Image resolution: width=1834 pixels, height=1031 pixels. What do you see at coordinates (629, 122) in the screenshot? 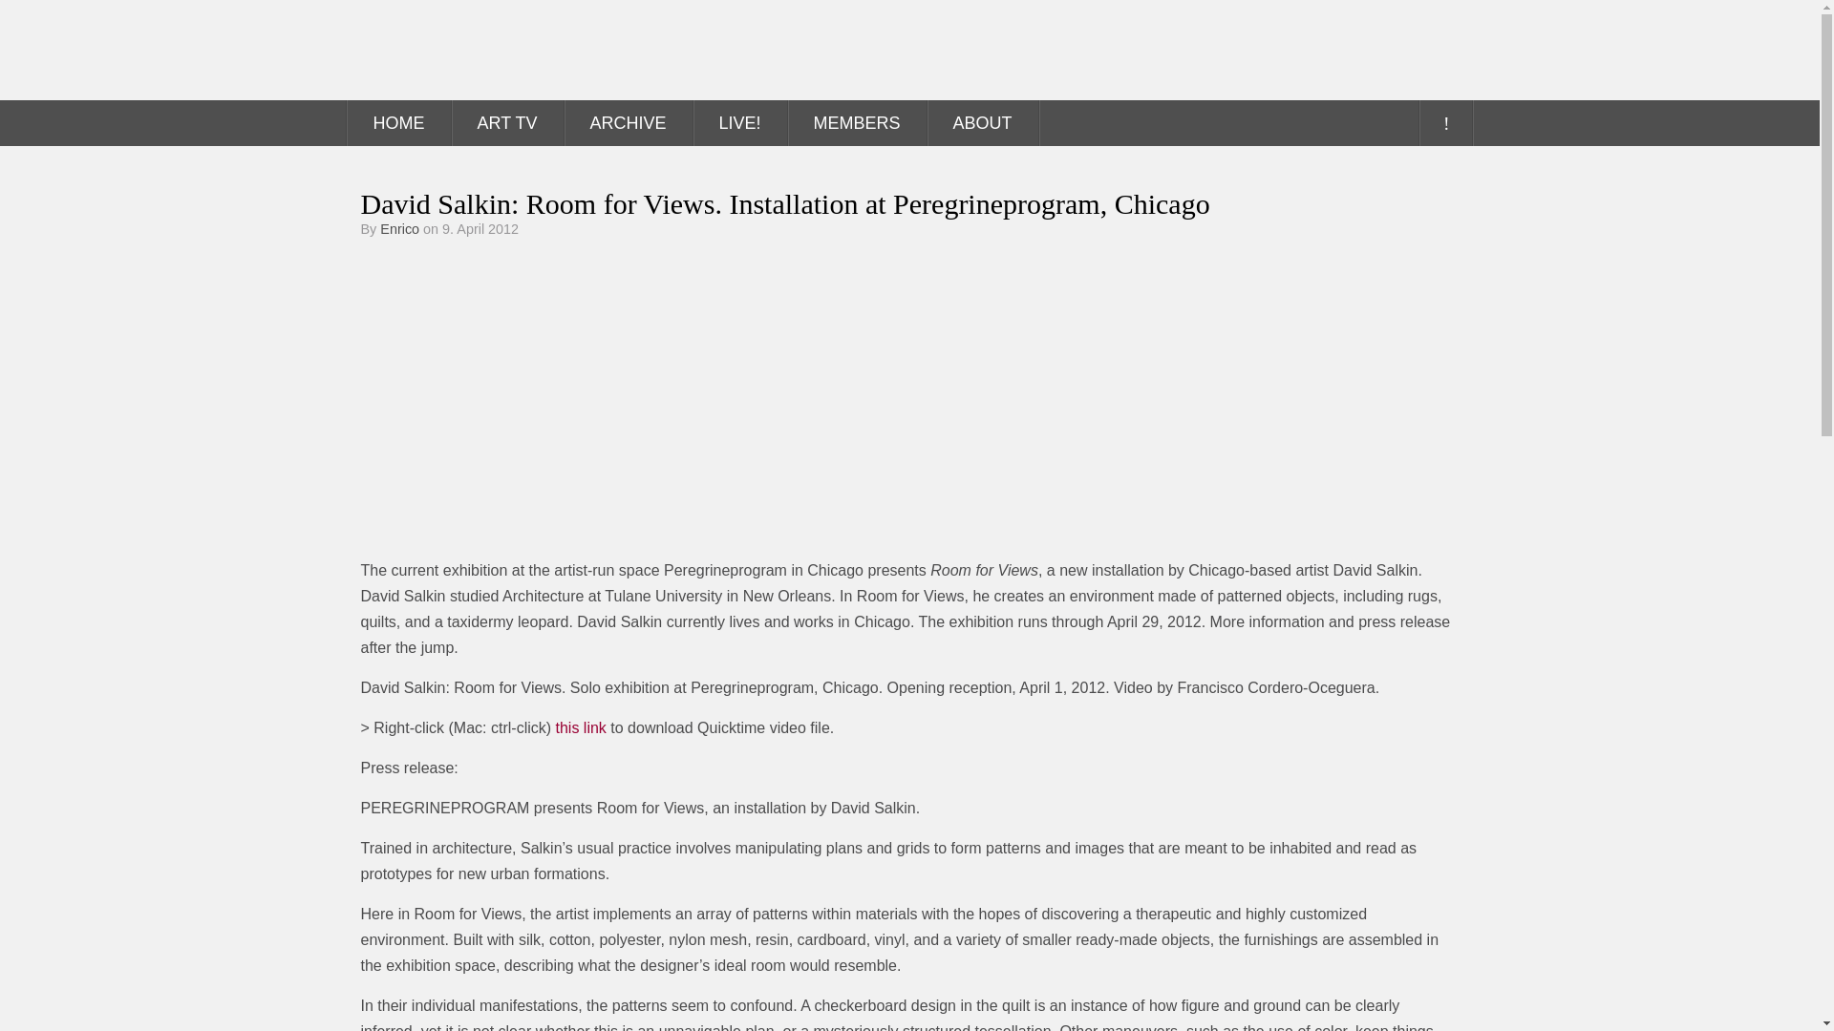
I see `ARCHIVE` at bounding box center [629, 122].